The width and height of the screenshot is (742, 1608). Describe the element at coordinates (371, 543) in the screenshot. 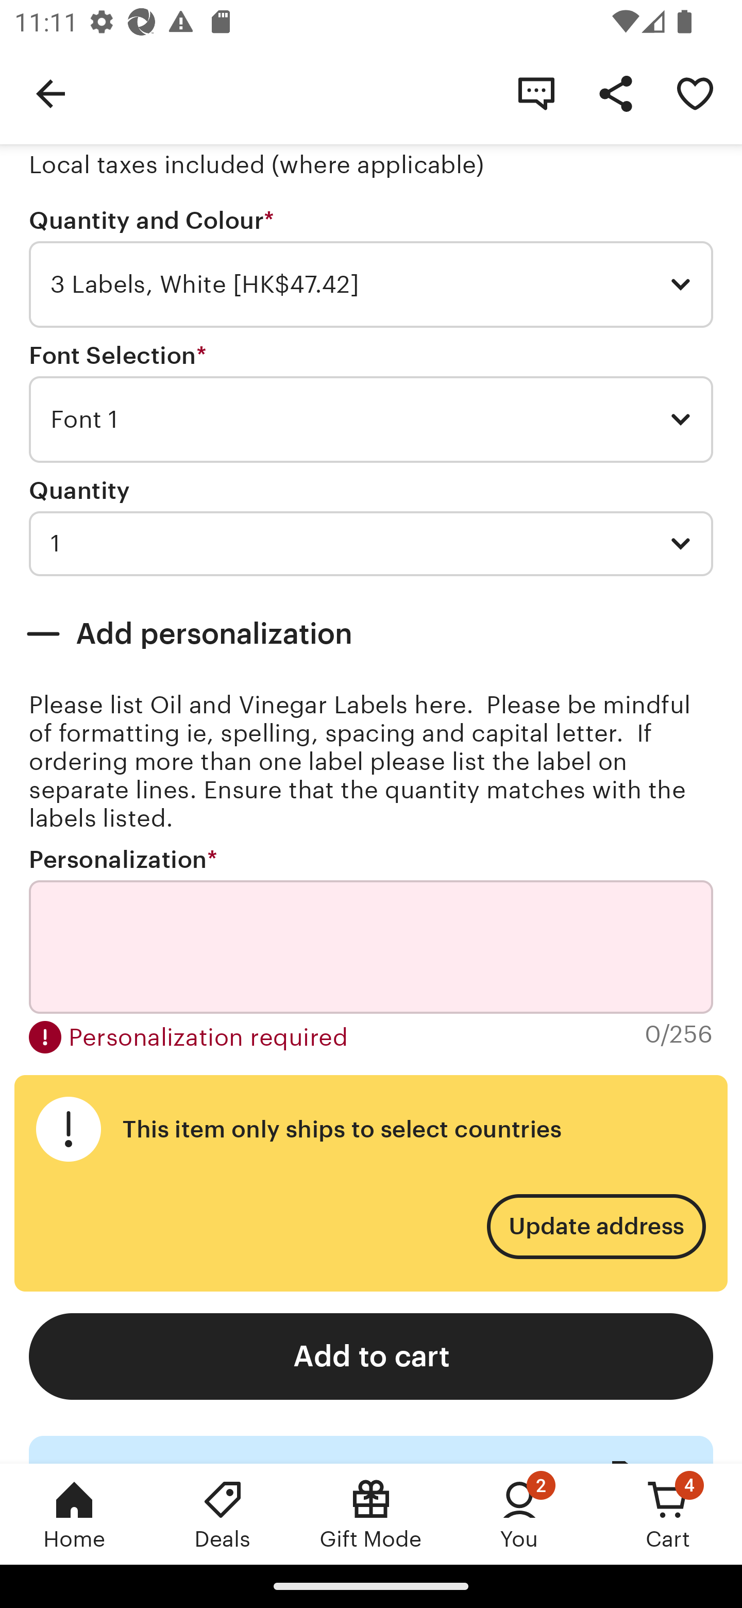

I see `1` at that location.